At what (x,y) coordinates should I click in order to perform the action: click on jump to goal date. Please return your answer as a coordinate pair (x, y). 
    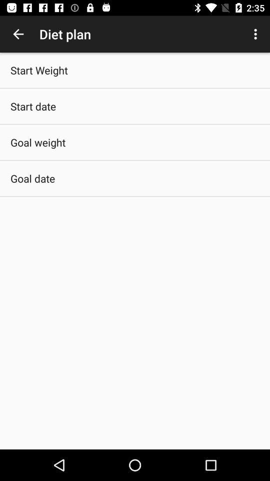
    Looking at the image, I should click on (33, 178).